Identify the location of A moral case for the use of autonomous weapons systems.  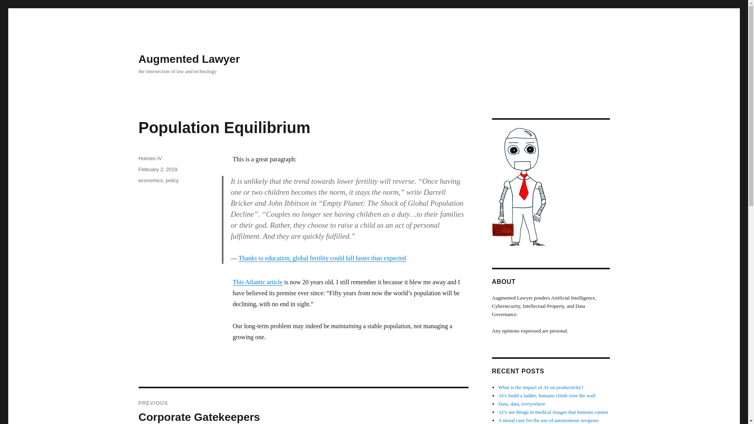
(548, 420).